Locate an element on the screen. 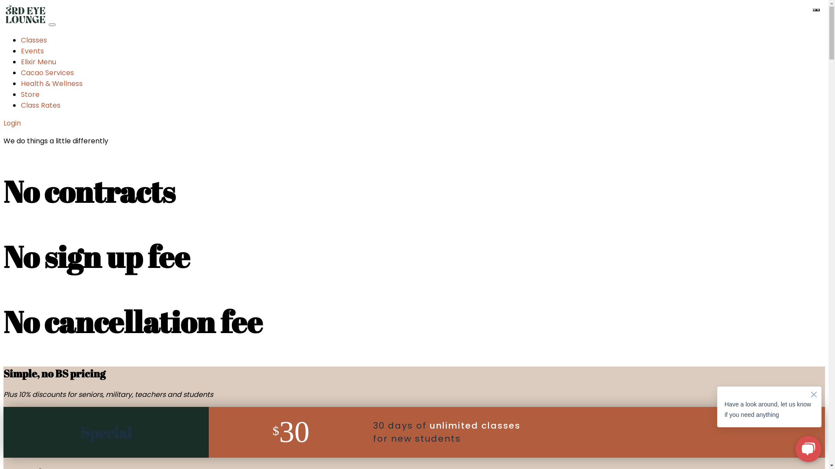 Image resolution: width=835 pixels, height=469 pixels. Class Rates is located at coordinates (41, 105).